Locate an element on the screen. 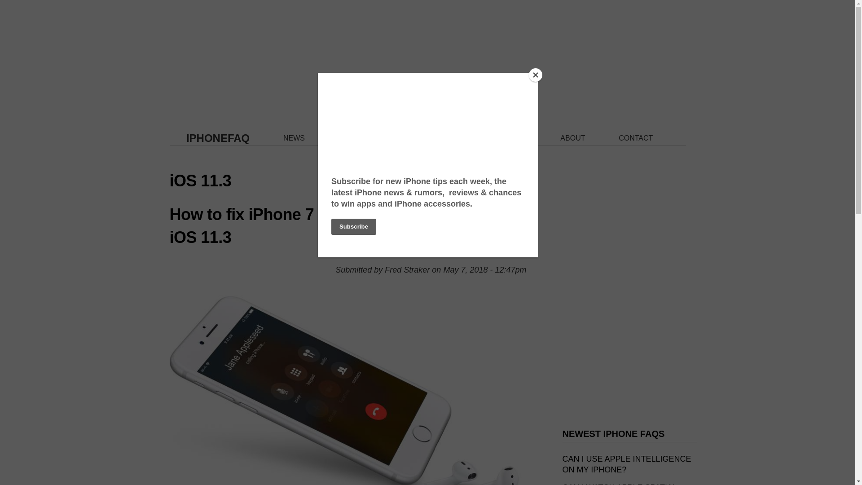 The height and width of the screenshot is (485, 862). NEWS is located at coordinates (294, 138).